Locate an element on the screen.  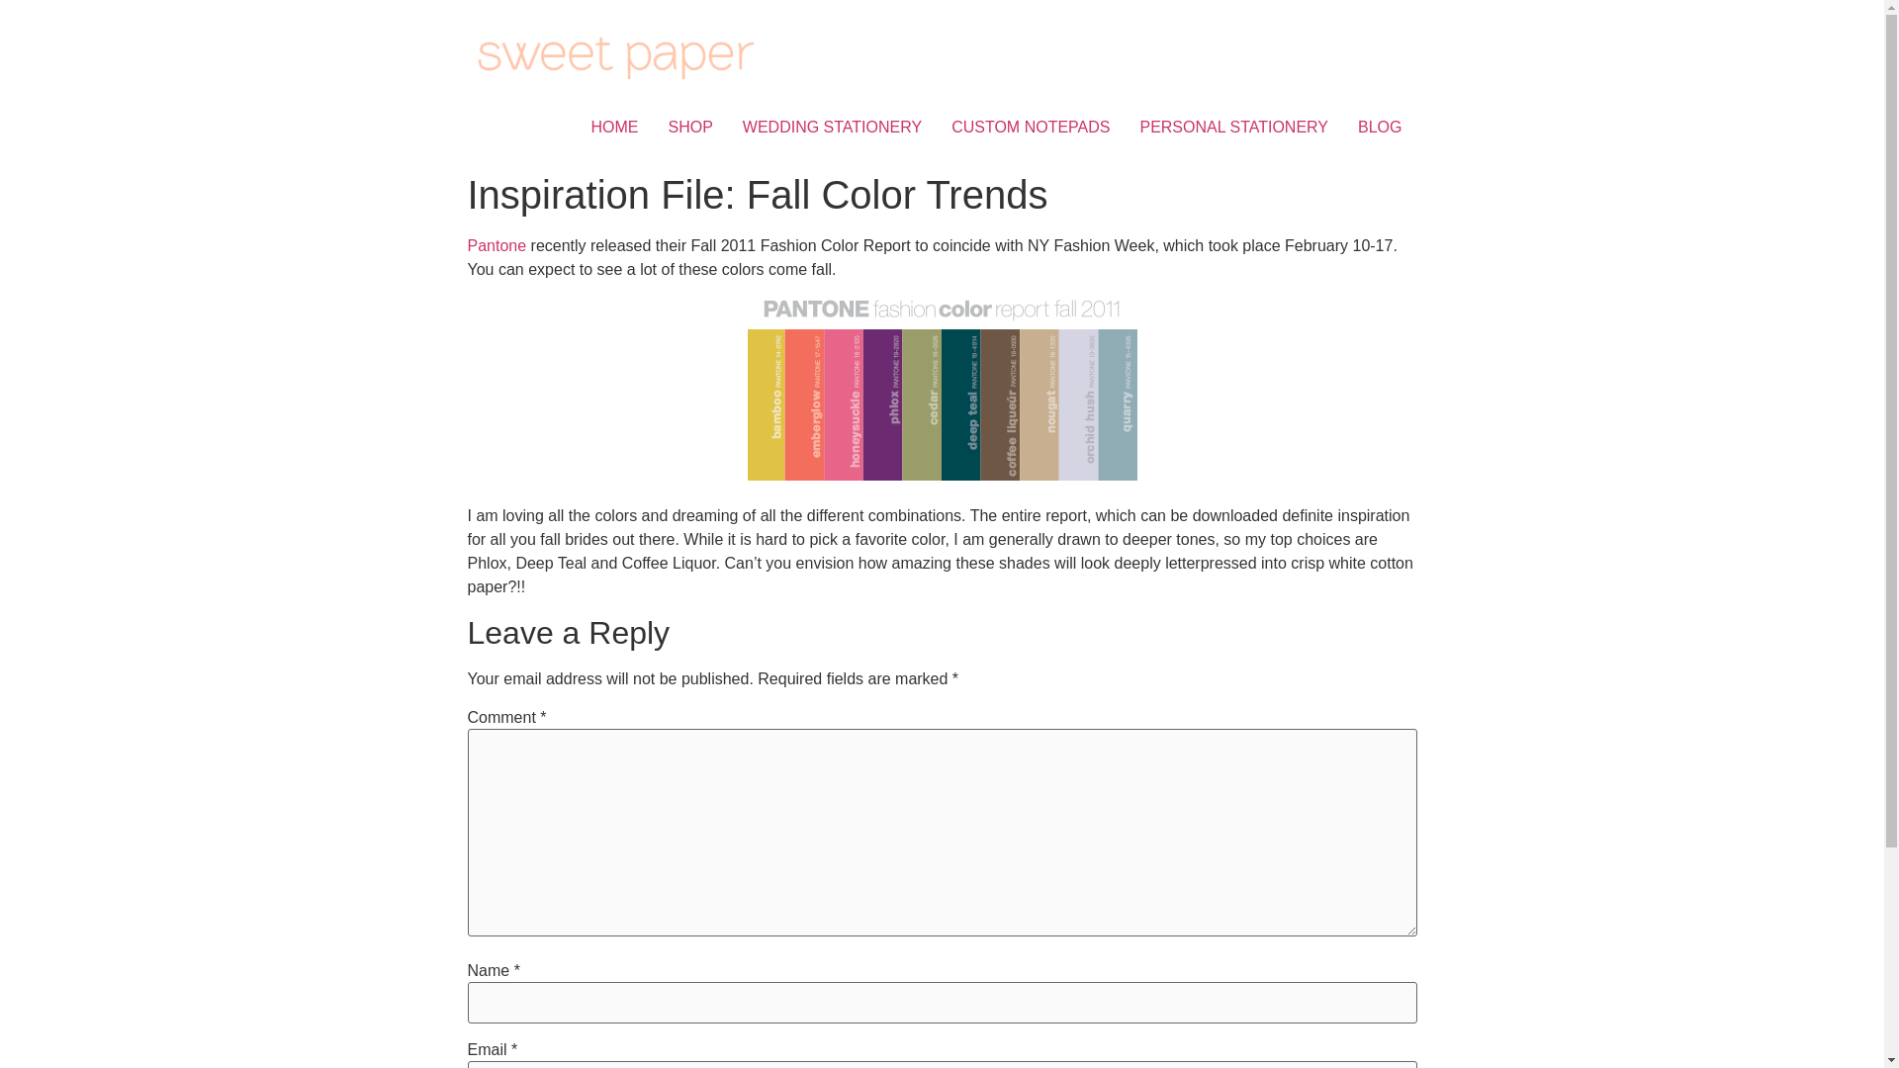
WEDDING STATIONERY is located at coordinates (831, 128).